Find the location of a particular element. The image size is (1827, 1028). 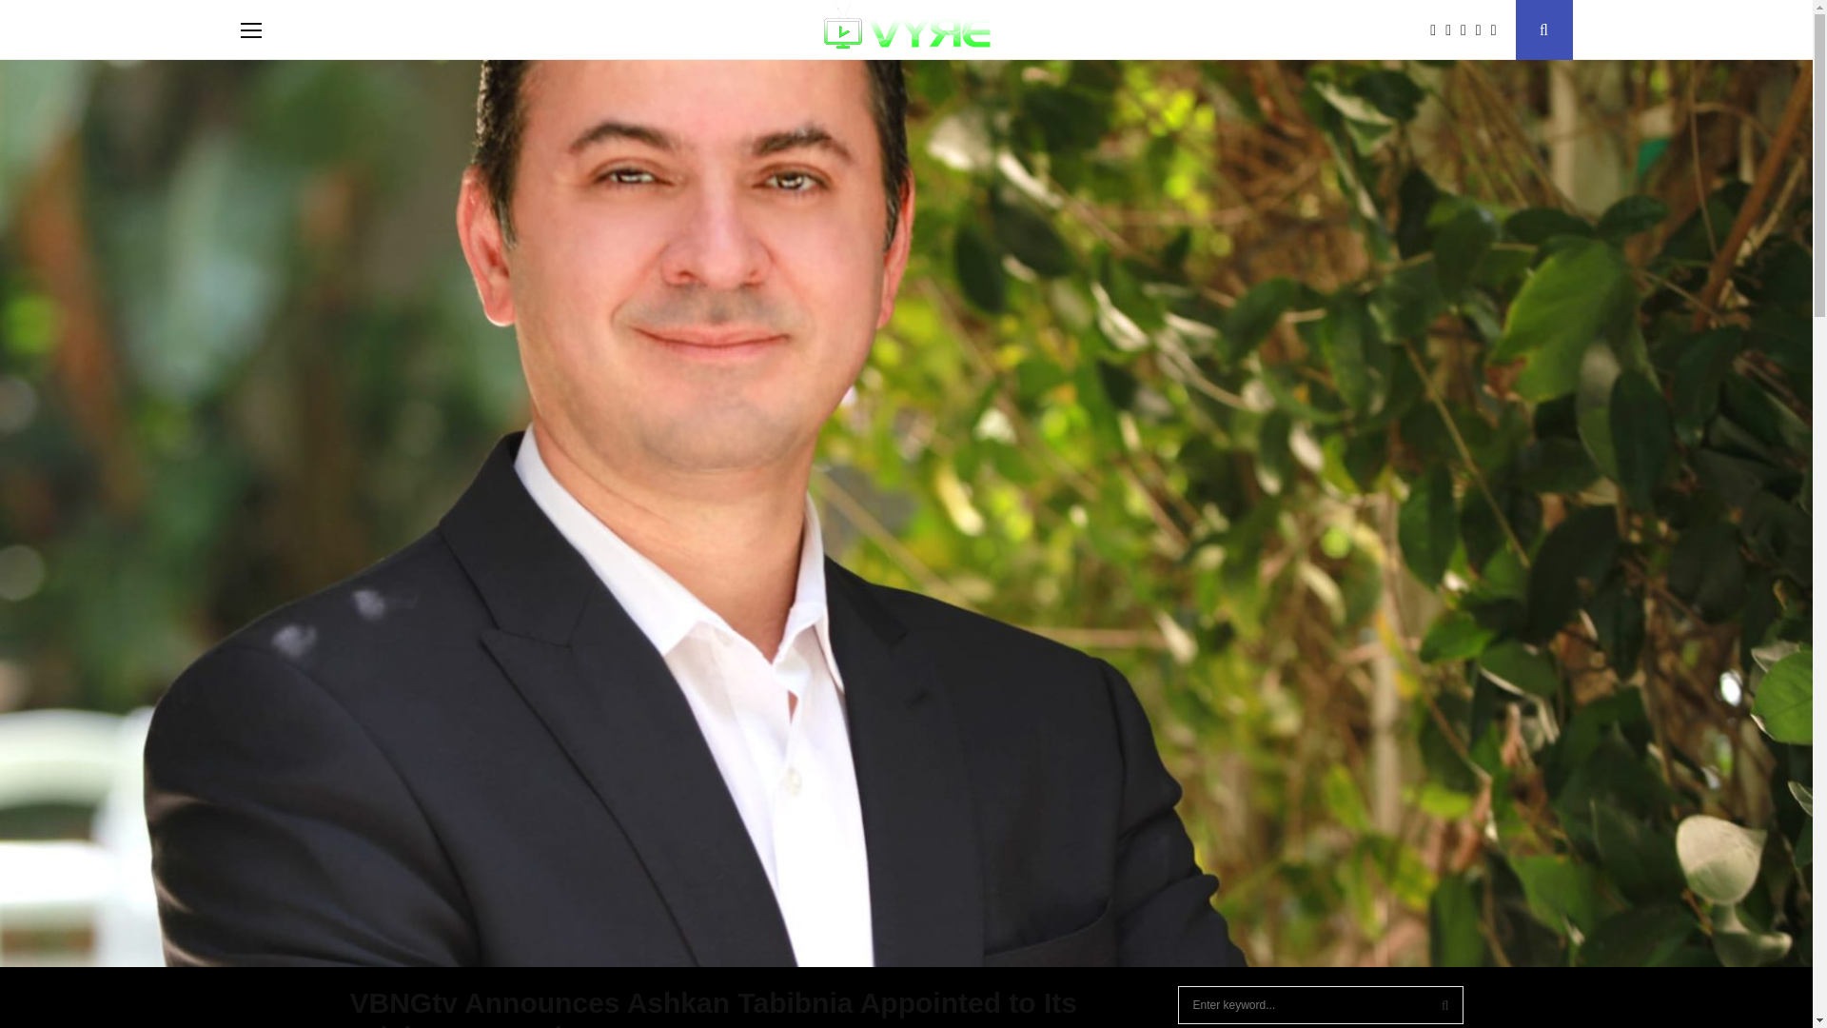

SEARCH is located at coordinates (1444, 1004).